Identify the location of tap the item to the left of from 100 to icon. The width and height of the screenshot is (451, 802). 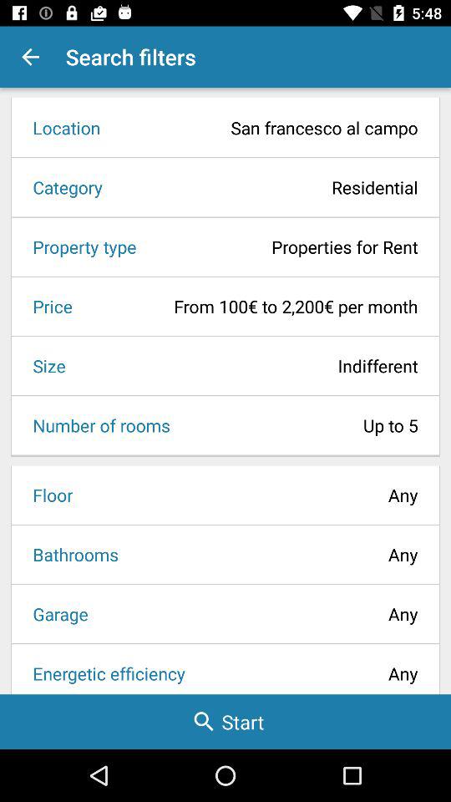
(47, 306).